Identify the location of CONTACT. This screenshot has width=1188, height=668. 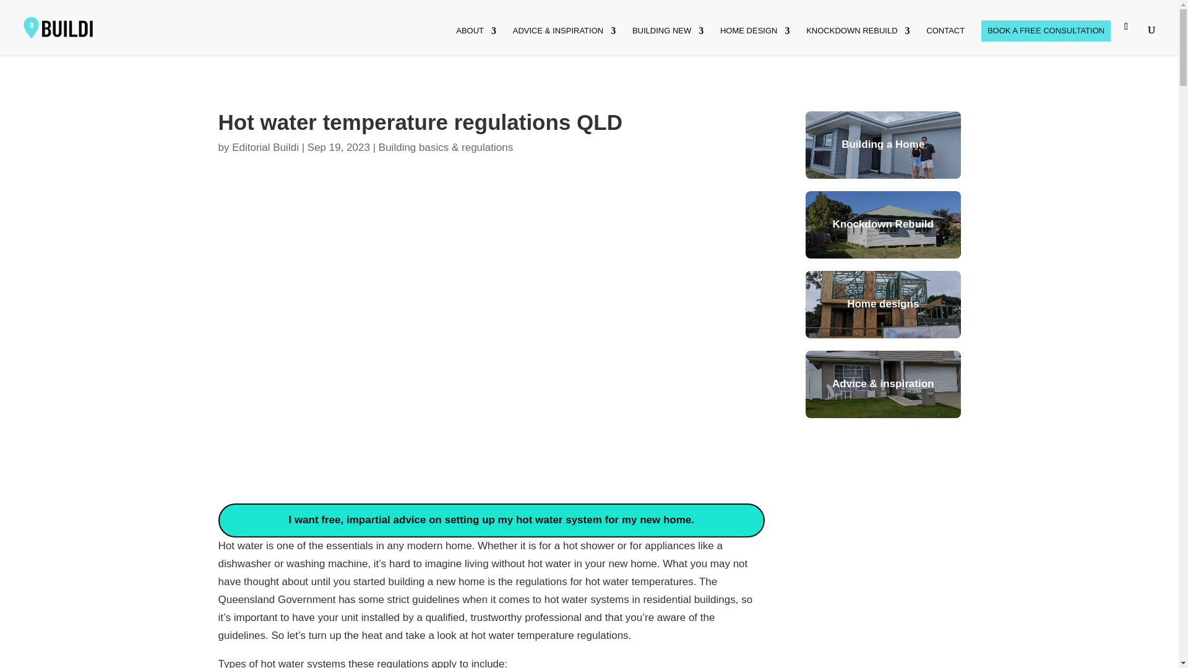
(945, 41).